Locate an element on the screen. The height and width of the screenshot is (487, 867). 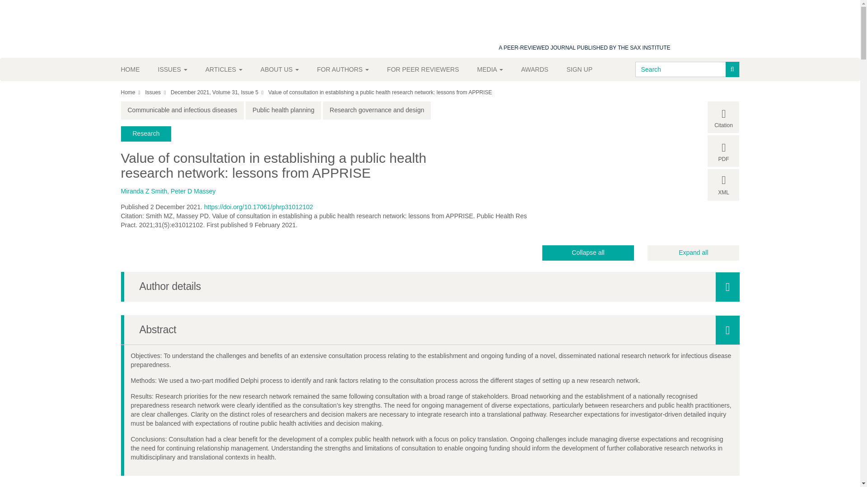
Visit Sax Institute is located at coordinates (536, 24).